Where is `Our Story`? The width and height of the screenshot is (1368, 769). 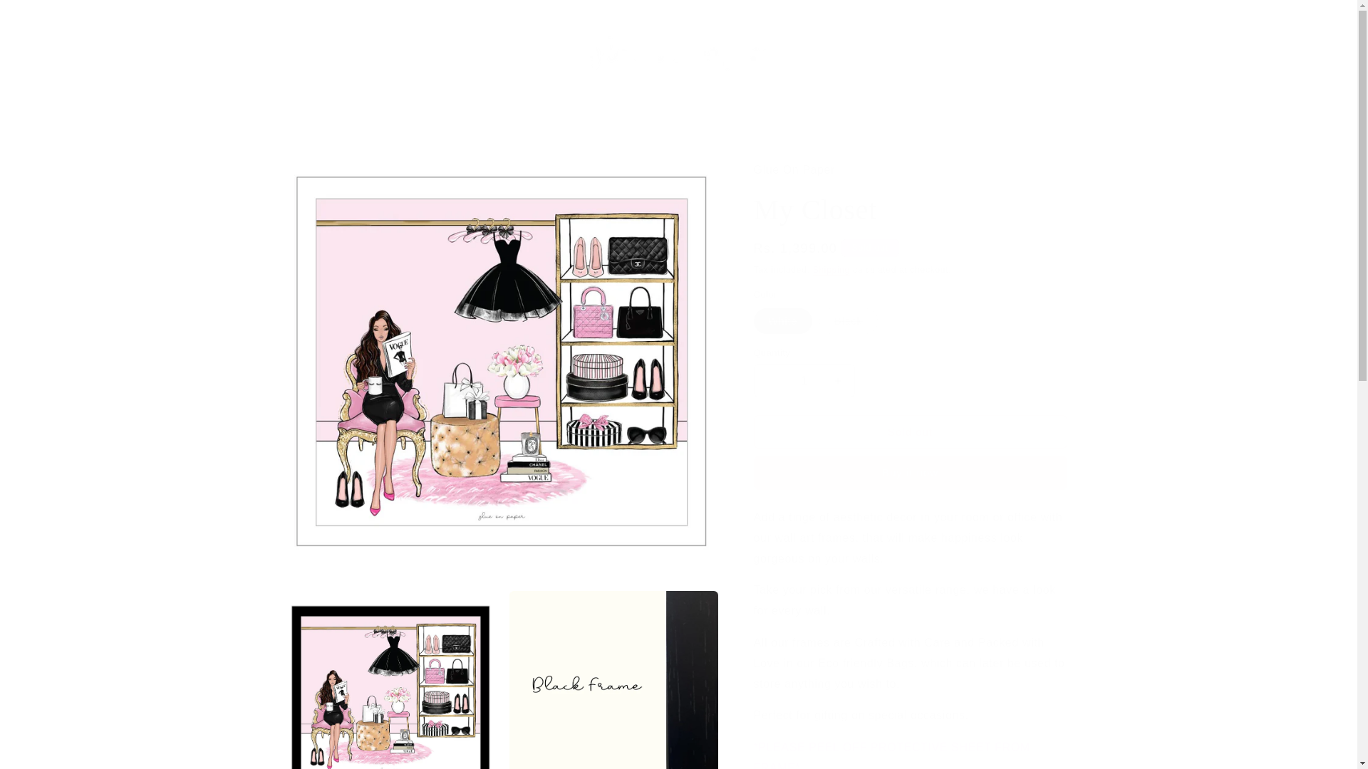 Our Story is located at coordinates (697, 131).